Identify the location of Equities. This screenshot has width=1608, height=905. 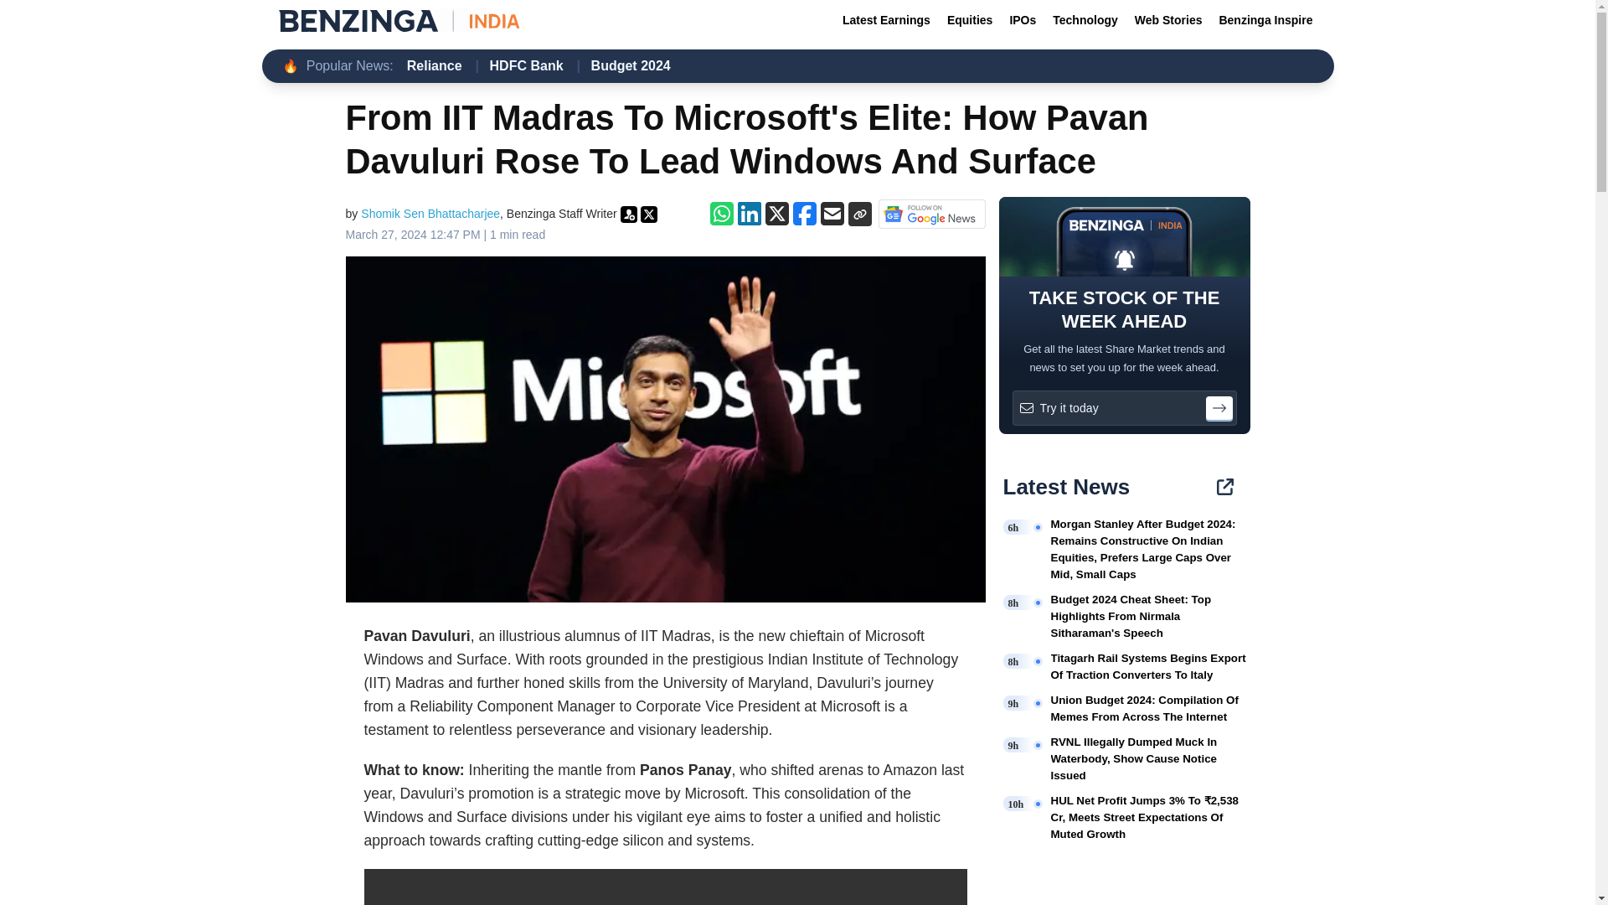
(970, 20).